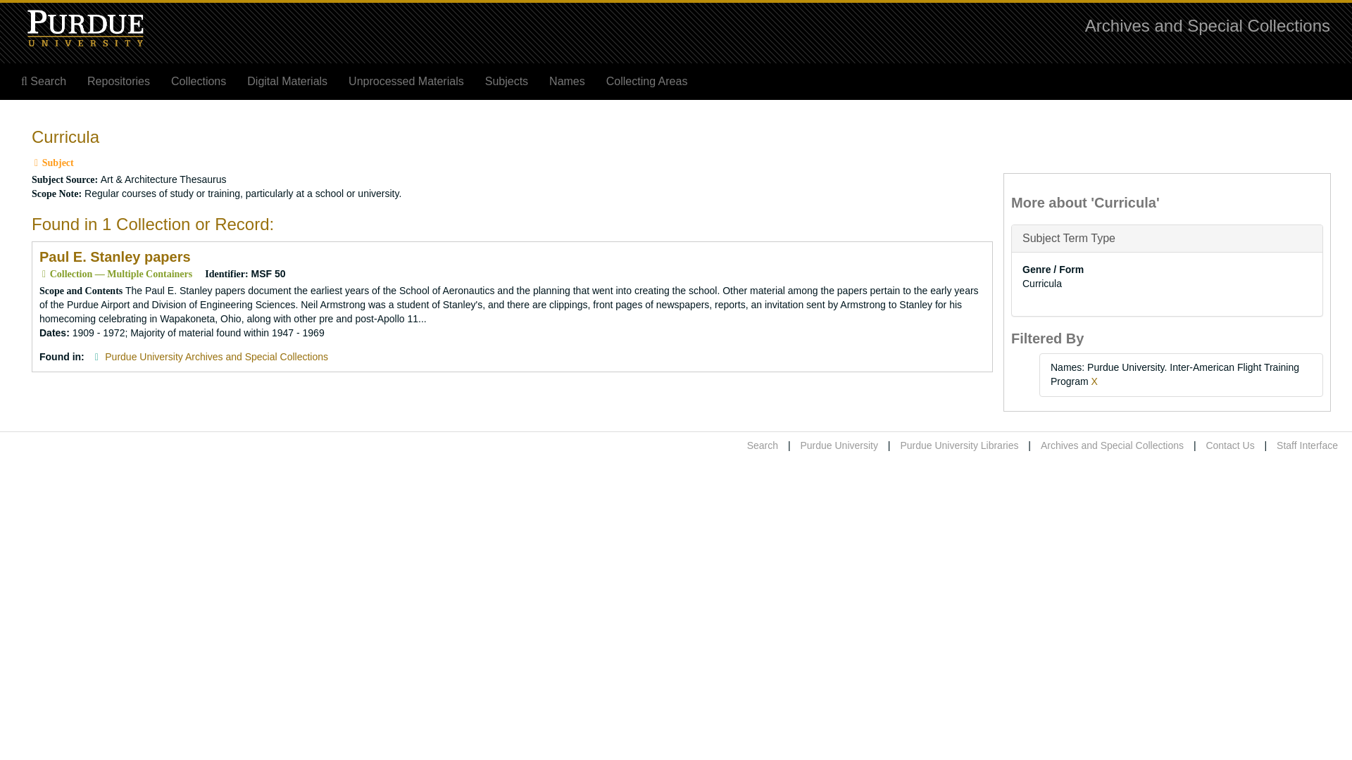  Describe the element at coordinates (1113, 445) in the screenshot. I see `Archives and Special Collections` at that location.